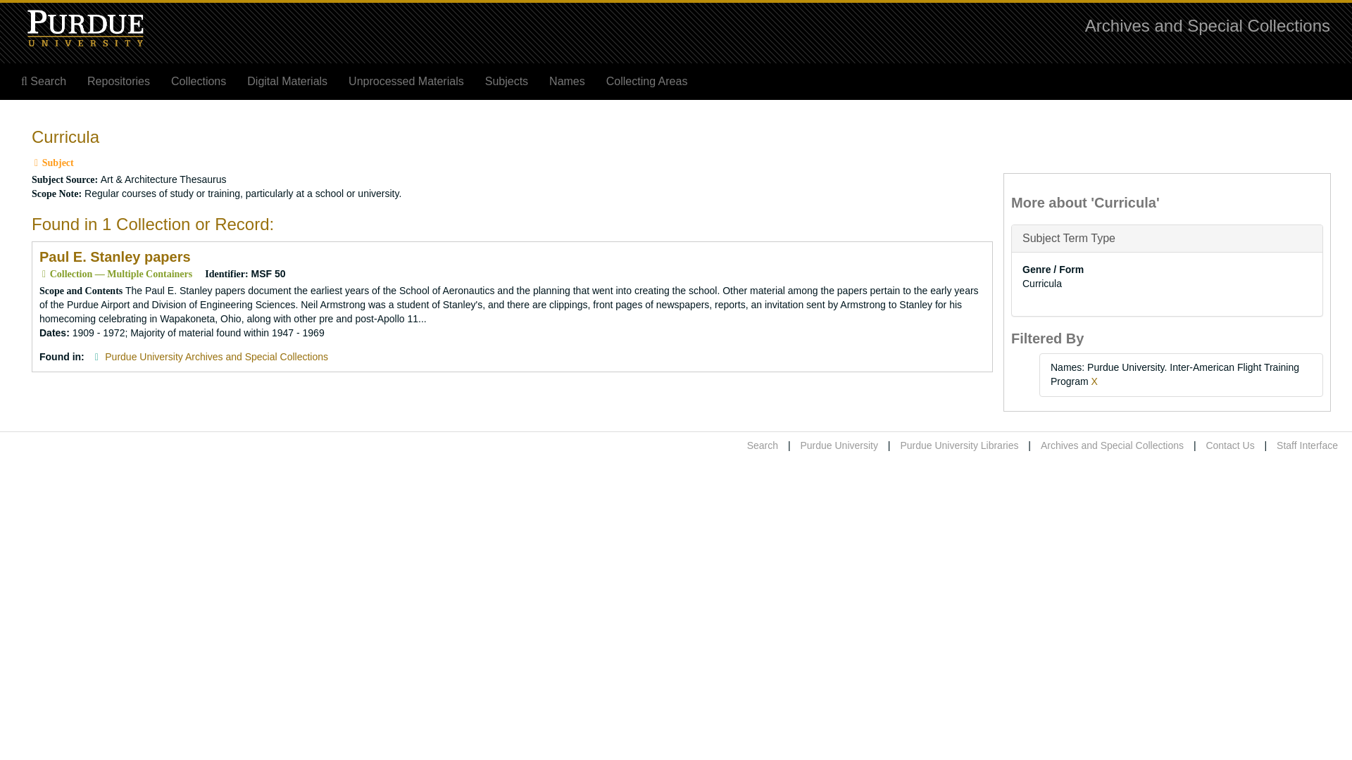  Describe the element at coordinates (1113, 445) in the screenshot. I see `Archives and Special Collections` at that location.